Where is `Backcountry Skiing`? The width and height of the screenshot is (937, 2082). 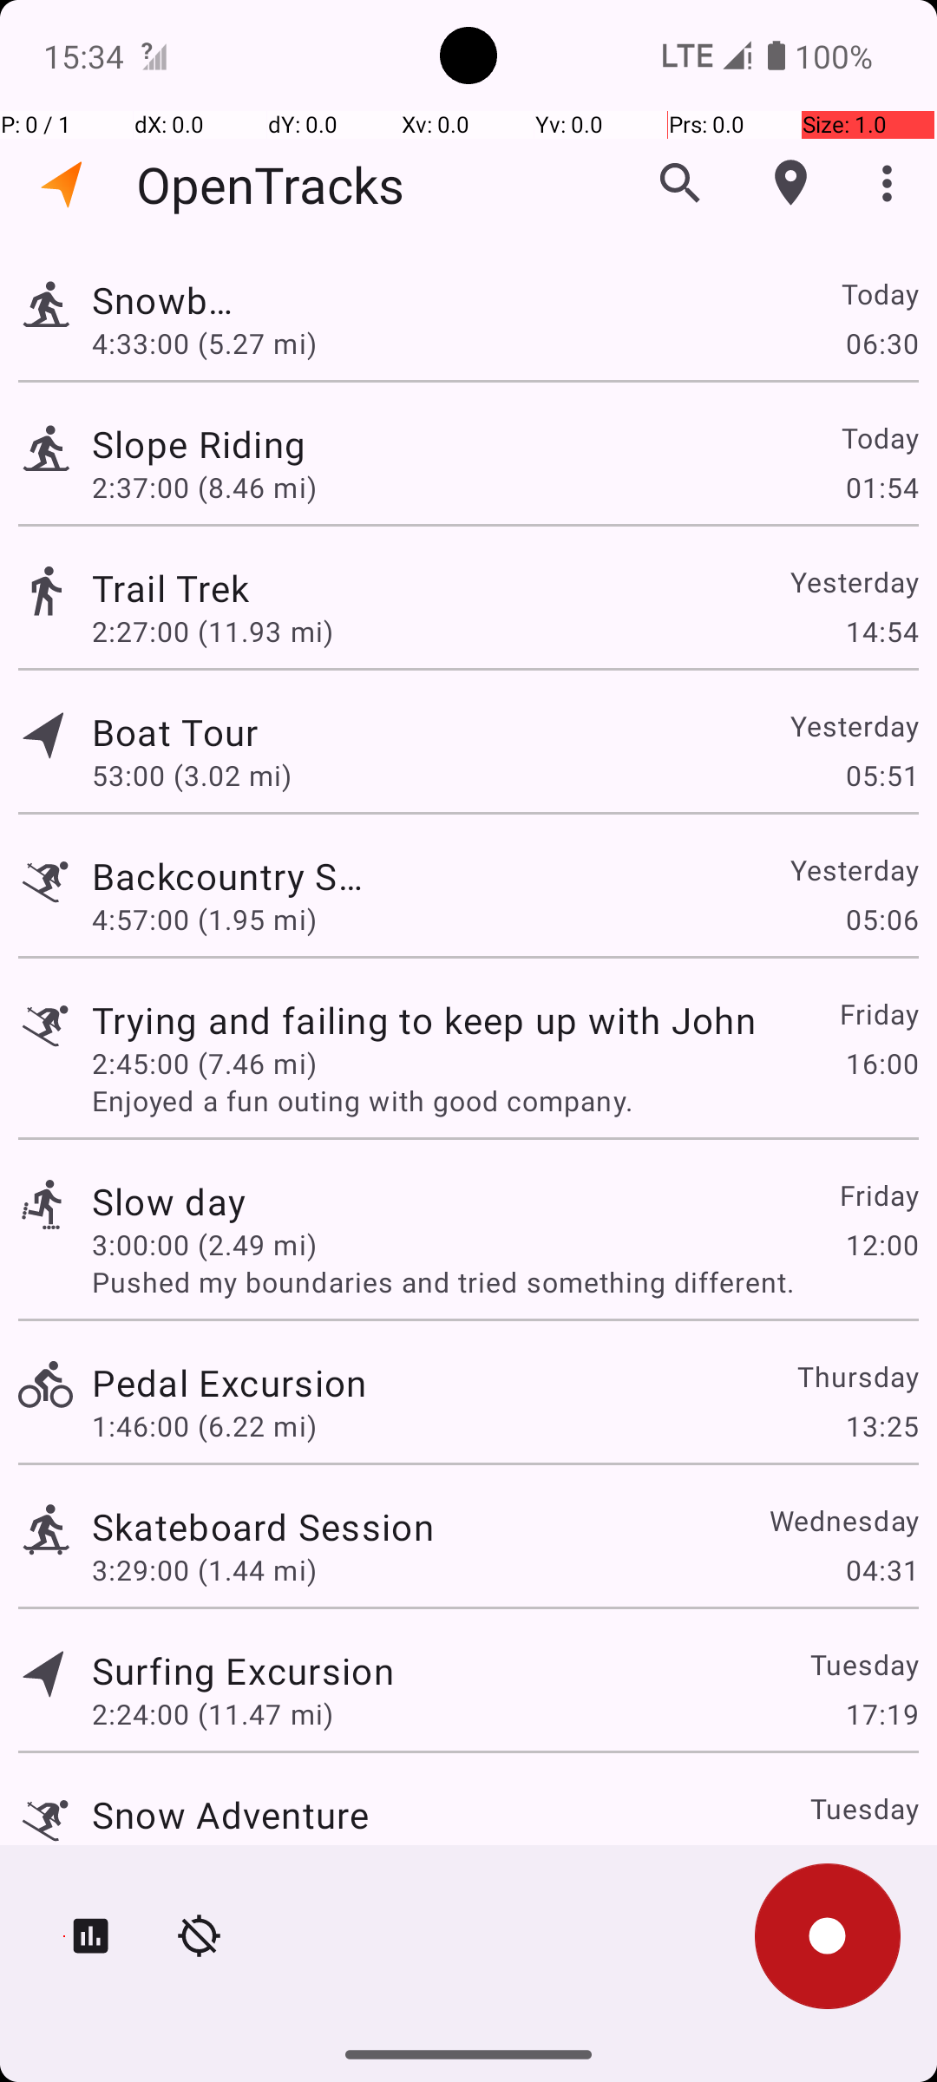
Backcountry Skiing is located at coordinates (231, 876).